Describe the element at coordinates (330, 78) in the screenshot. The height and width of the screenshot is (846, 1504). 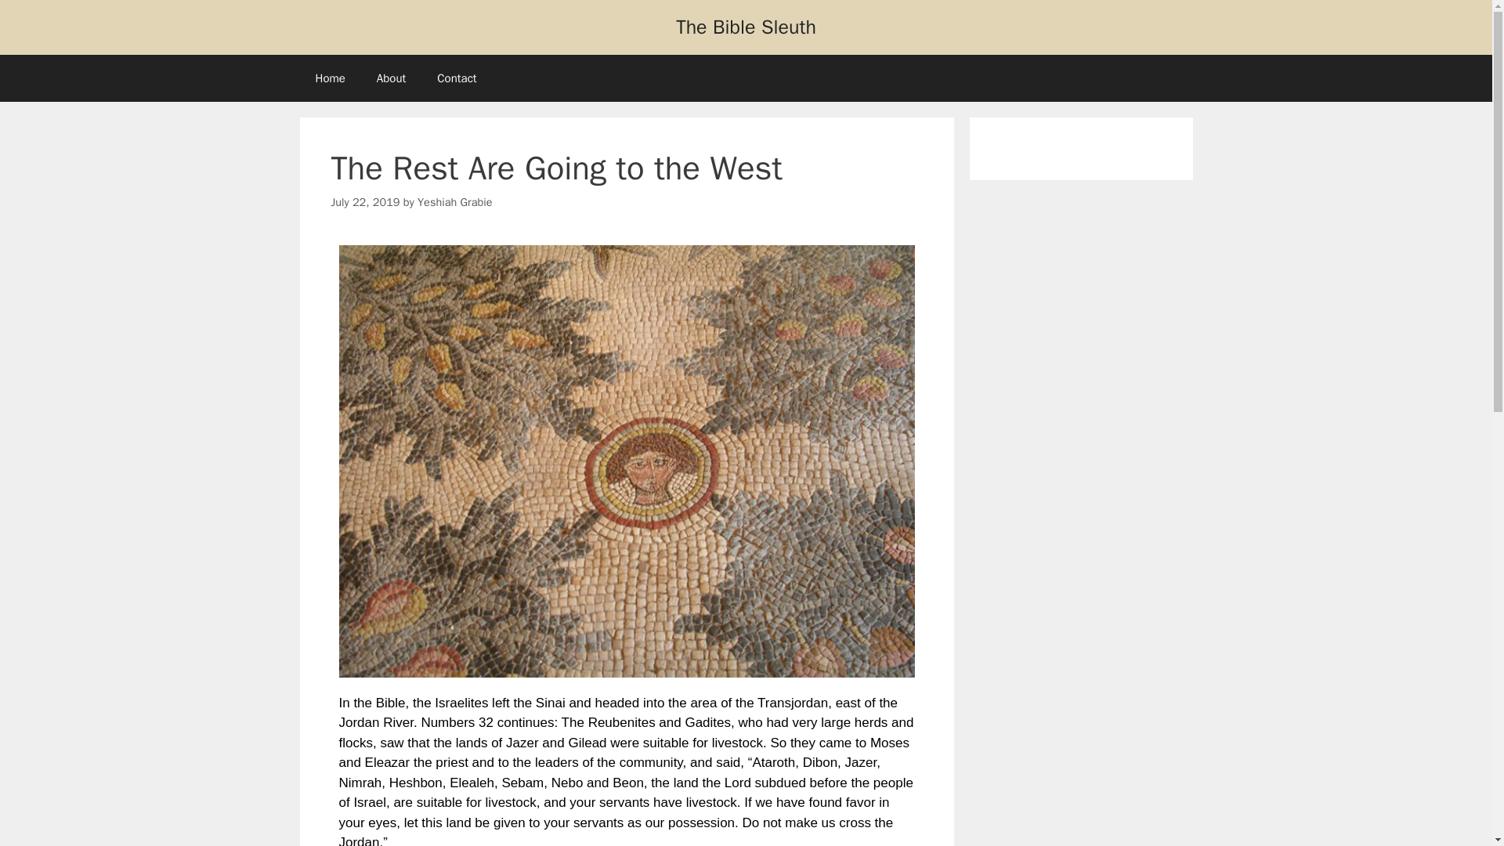
I see `Home` at that location.